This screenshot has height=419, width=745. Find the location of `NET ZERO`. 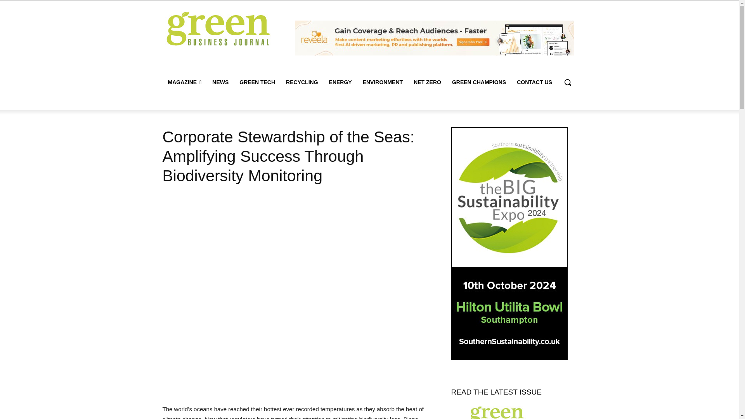

NET ZERO is located at coordinates (427, 82).